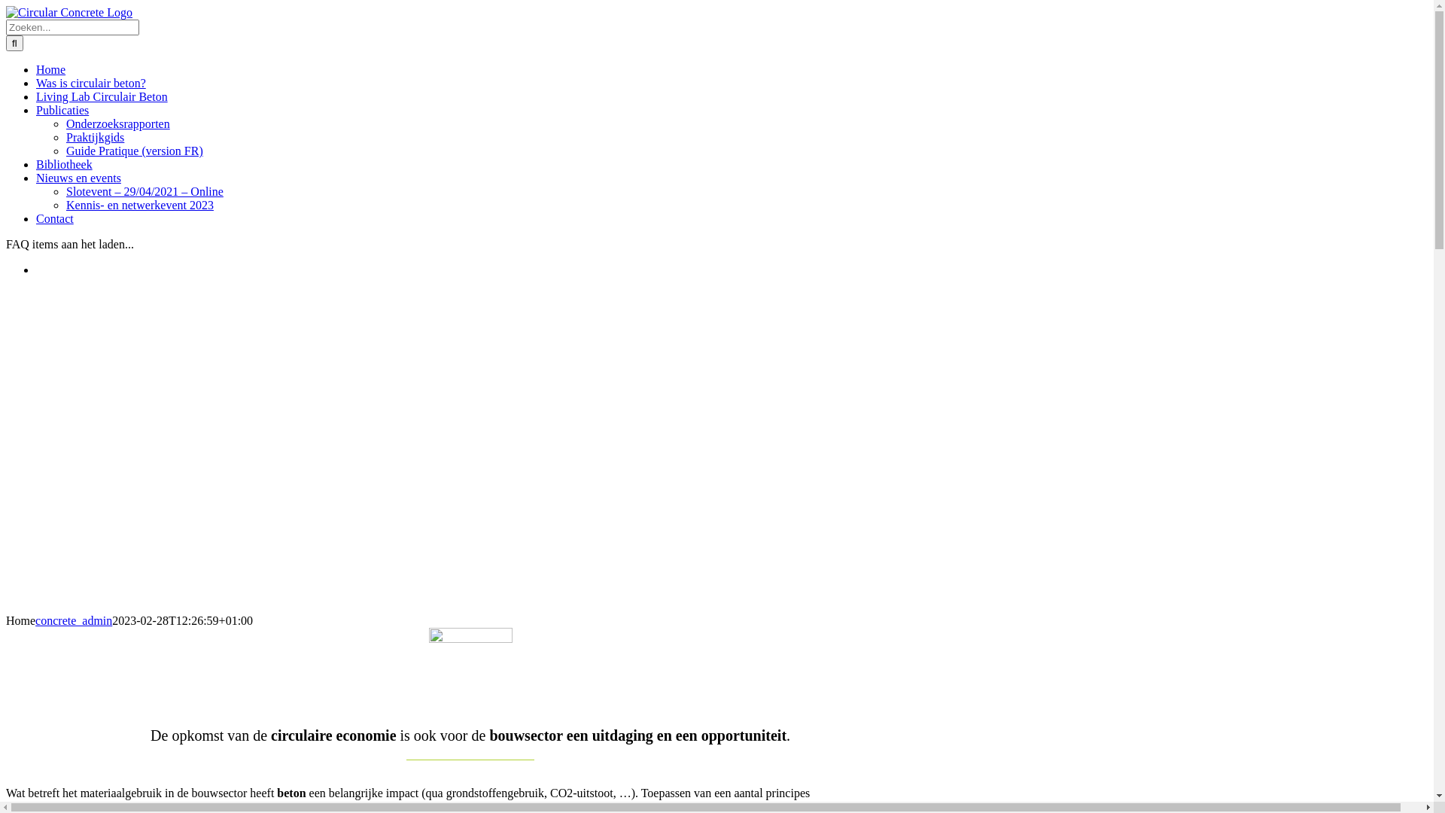 The height and width of the screenshot is (813, 1445). Describe the element at coordinates (78, 178) in the screenshot. I see `Nieuws en events` at that location.